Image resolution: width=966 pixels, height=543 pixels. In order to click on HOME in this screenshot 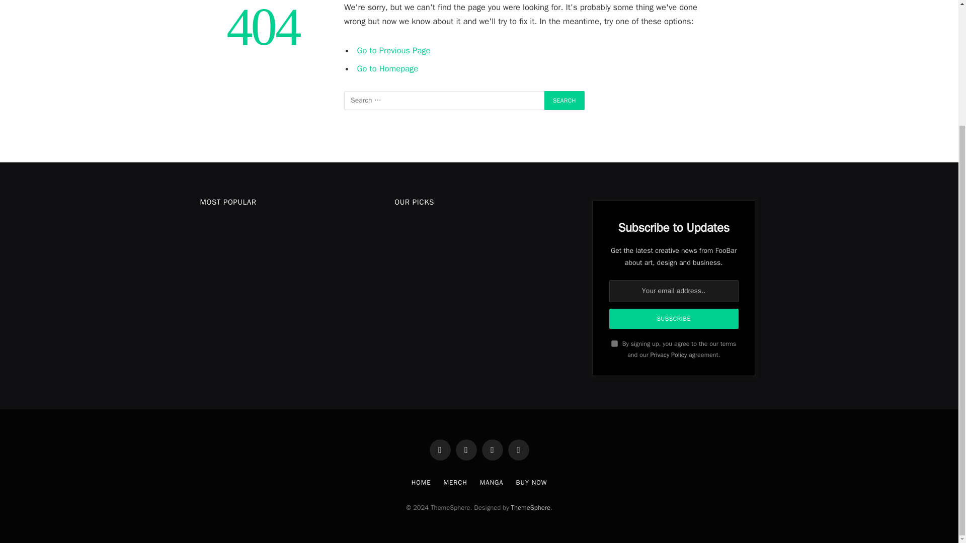, I will do `click(421, 482)`.